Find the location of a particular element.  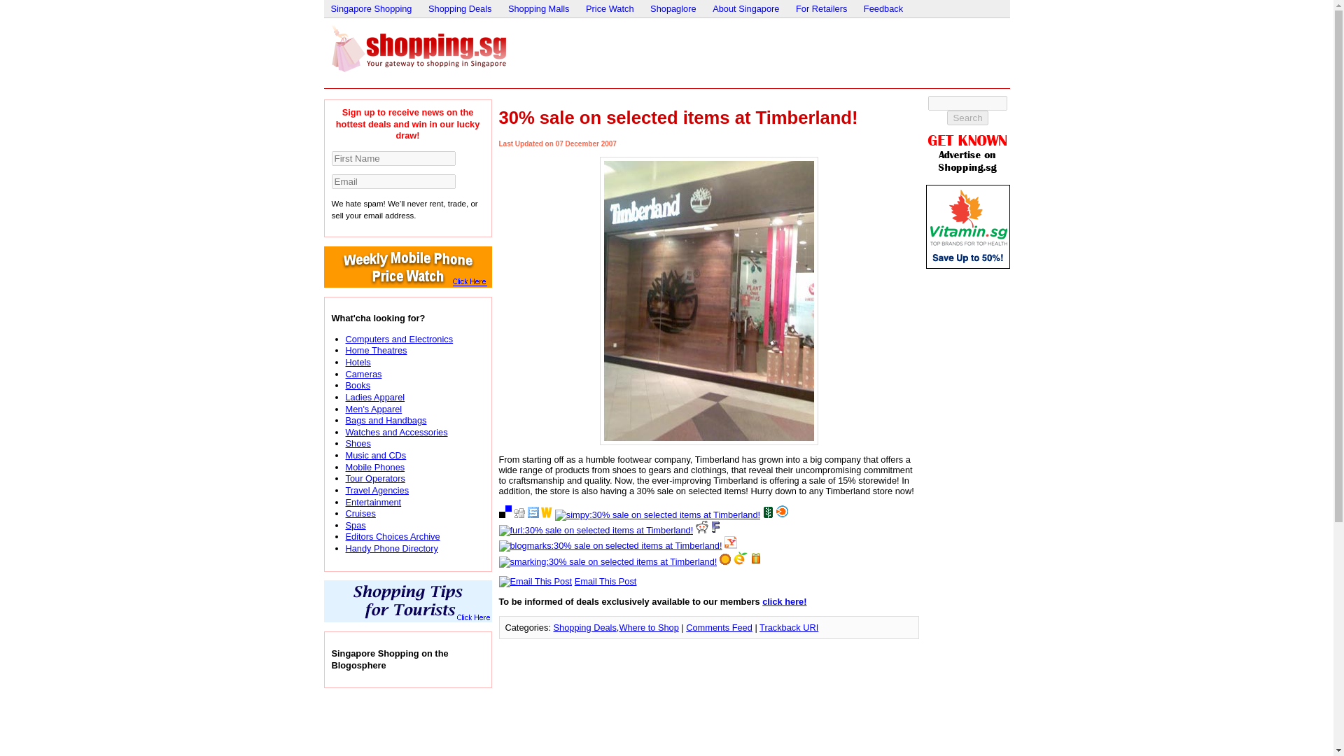

Singapore Shopping is located at coordinates (371, 8).